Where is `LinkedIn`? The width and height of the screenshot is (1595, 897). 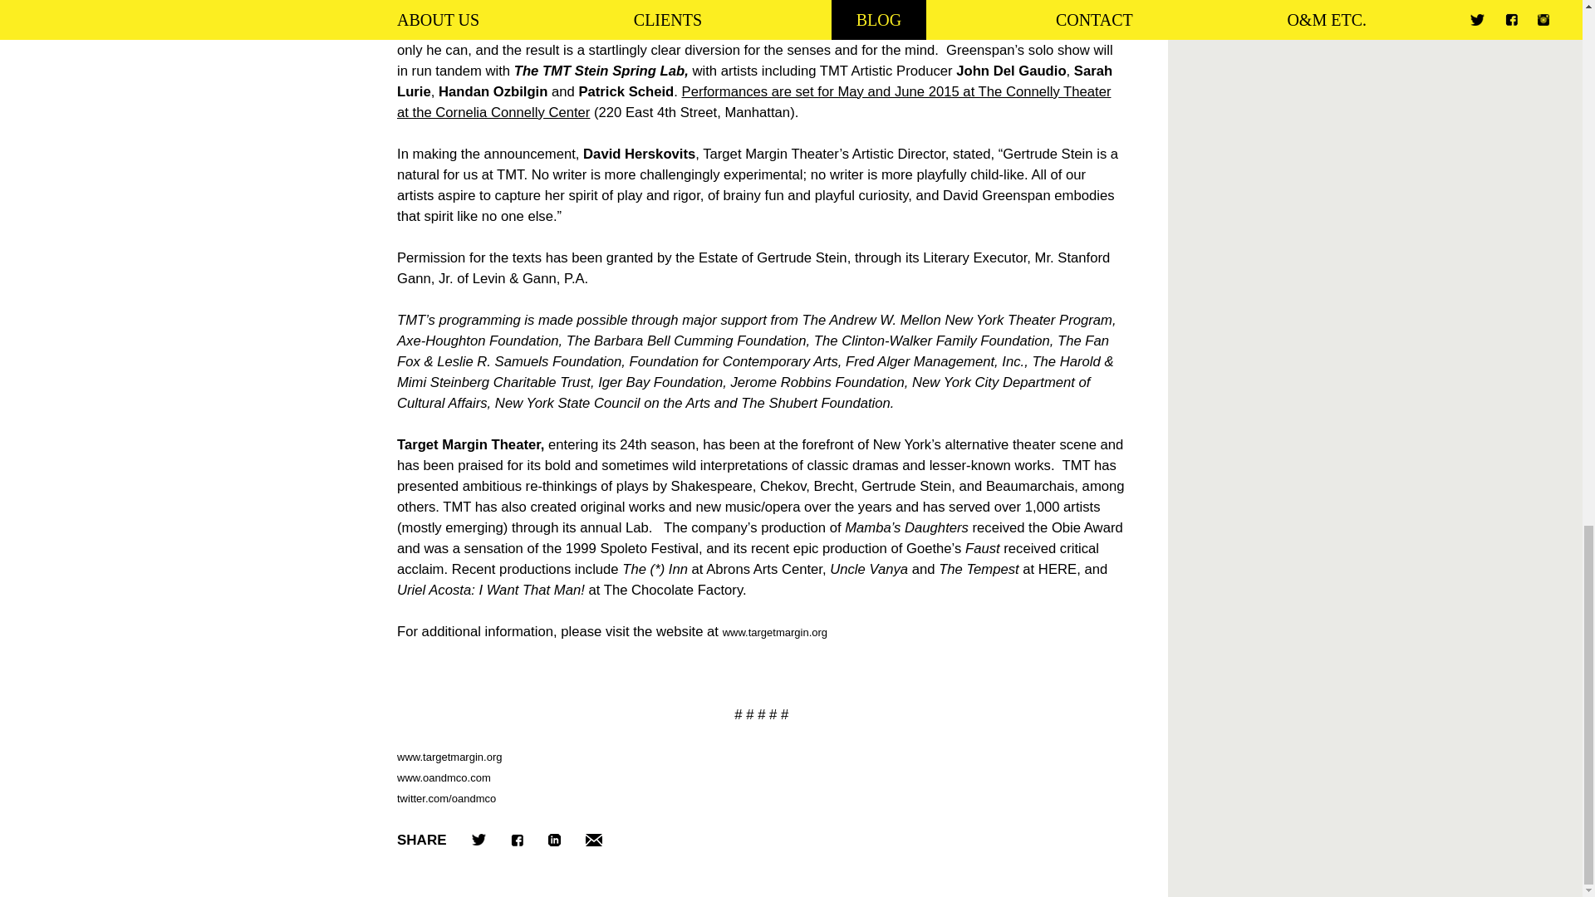
LinkedIn is located at coordinates (555, 841).